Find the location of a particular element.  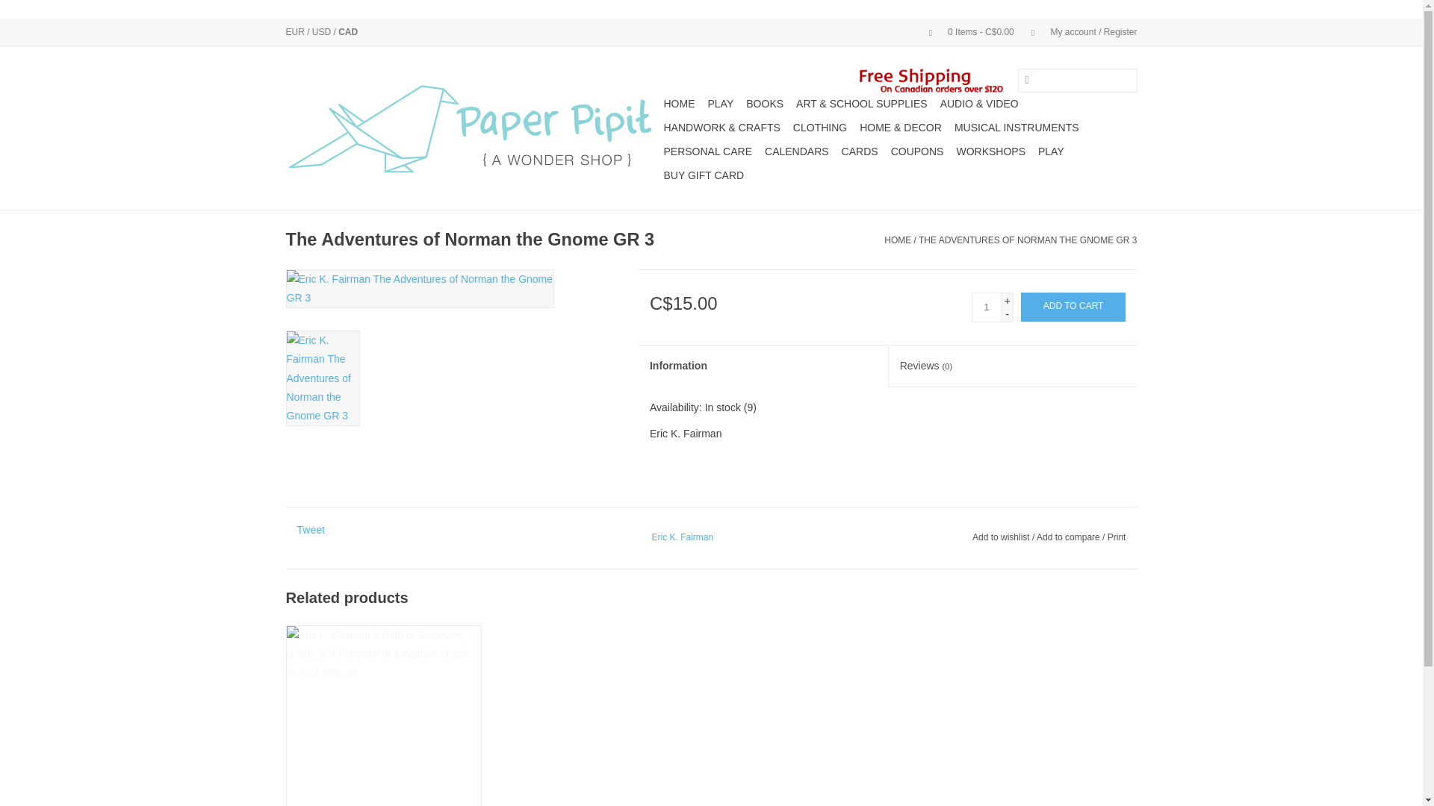

Cart is located at coordinates (965, 31).